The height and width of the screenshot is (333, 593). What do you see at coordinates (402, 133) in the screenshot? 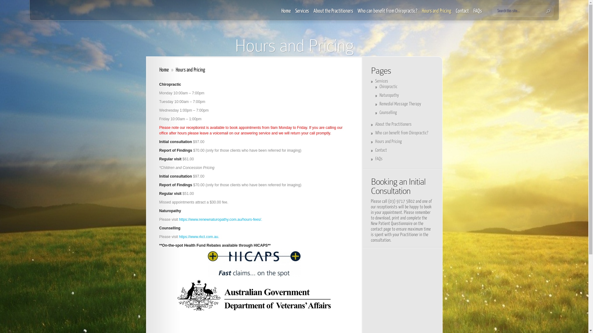
I see `Who can benefit from Chiropractic?` at bounding box center [402, 133].